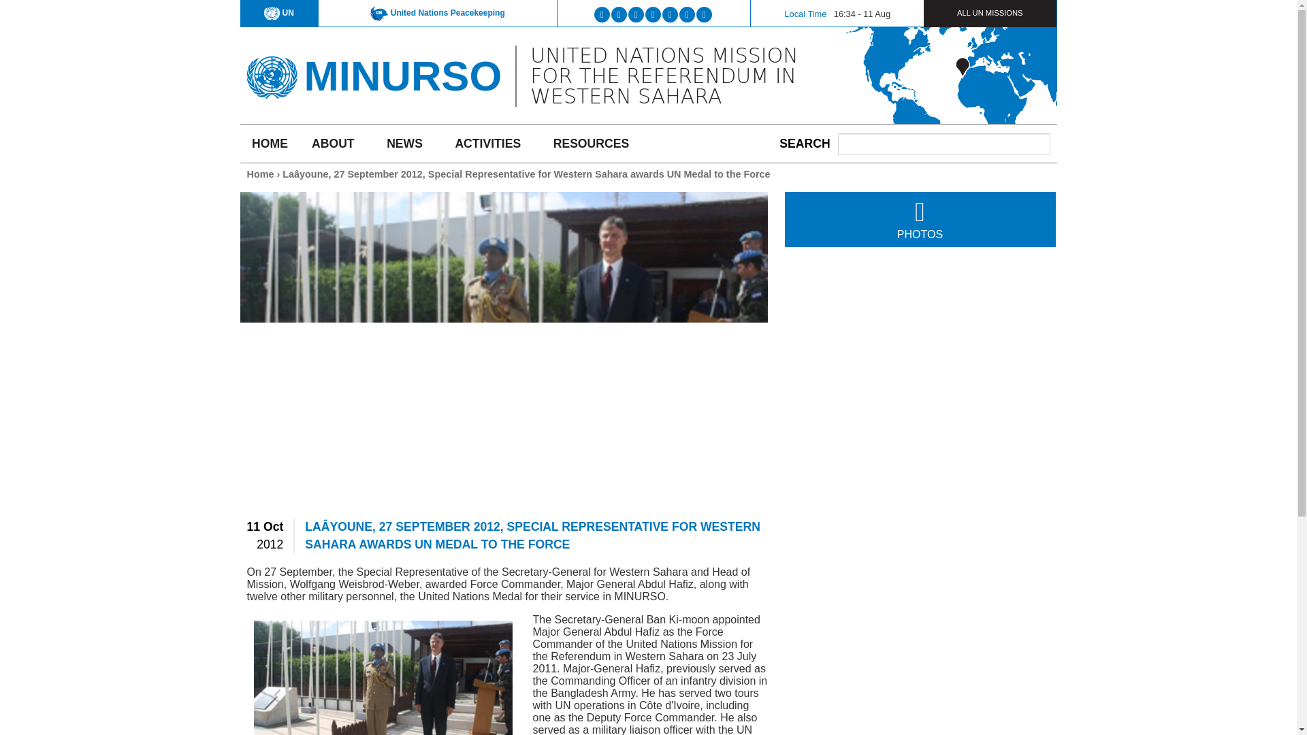 Image resolution: width=1307 pixels, height=735 pixels. What do you see at coordinates (279, 12) in the screenshot?
I see `UN` at bounding box center [279, 12].